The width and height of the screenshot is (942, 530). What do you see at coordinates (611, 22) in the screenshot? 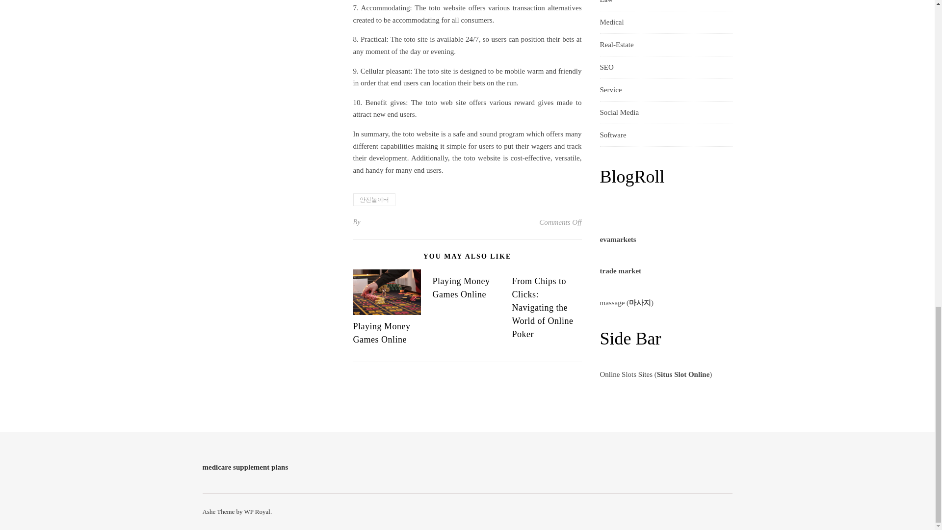
I see `Medical` at bounding box center [611, 22].